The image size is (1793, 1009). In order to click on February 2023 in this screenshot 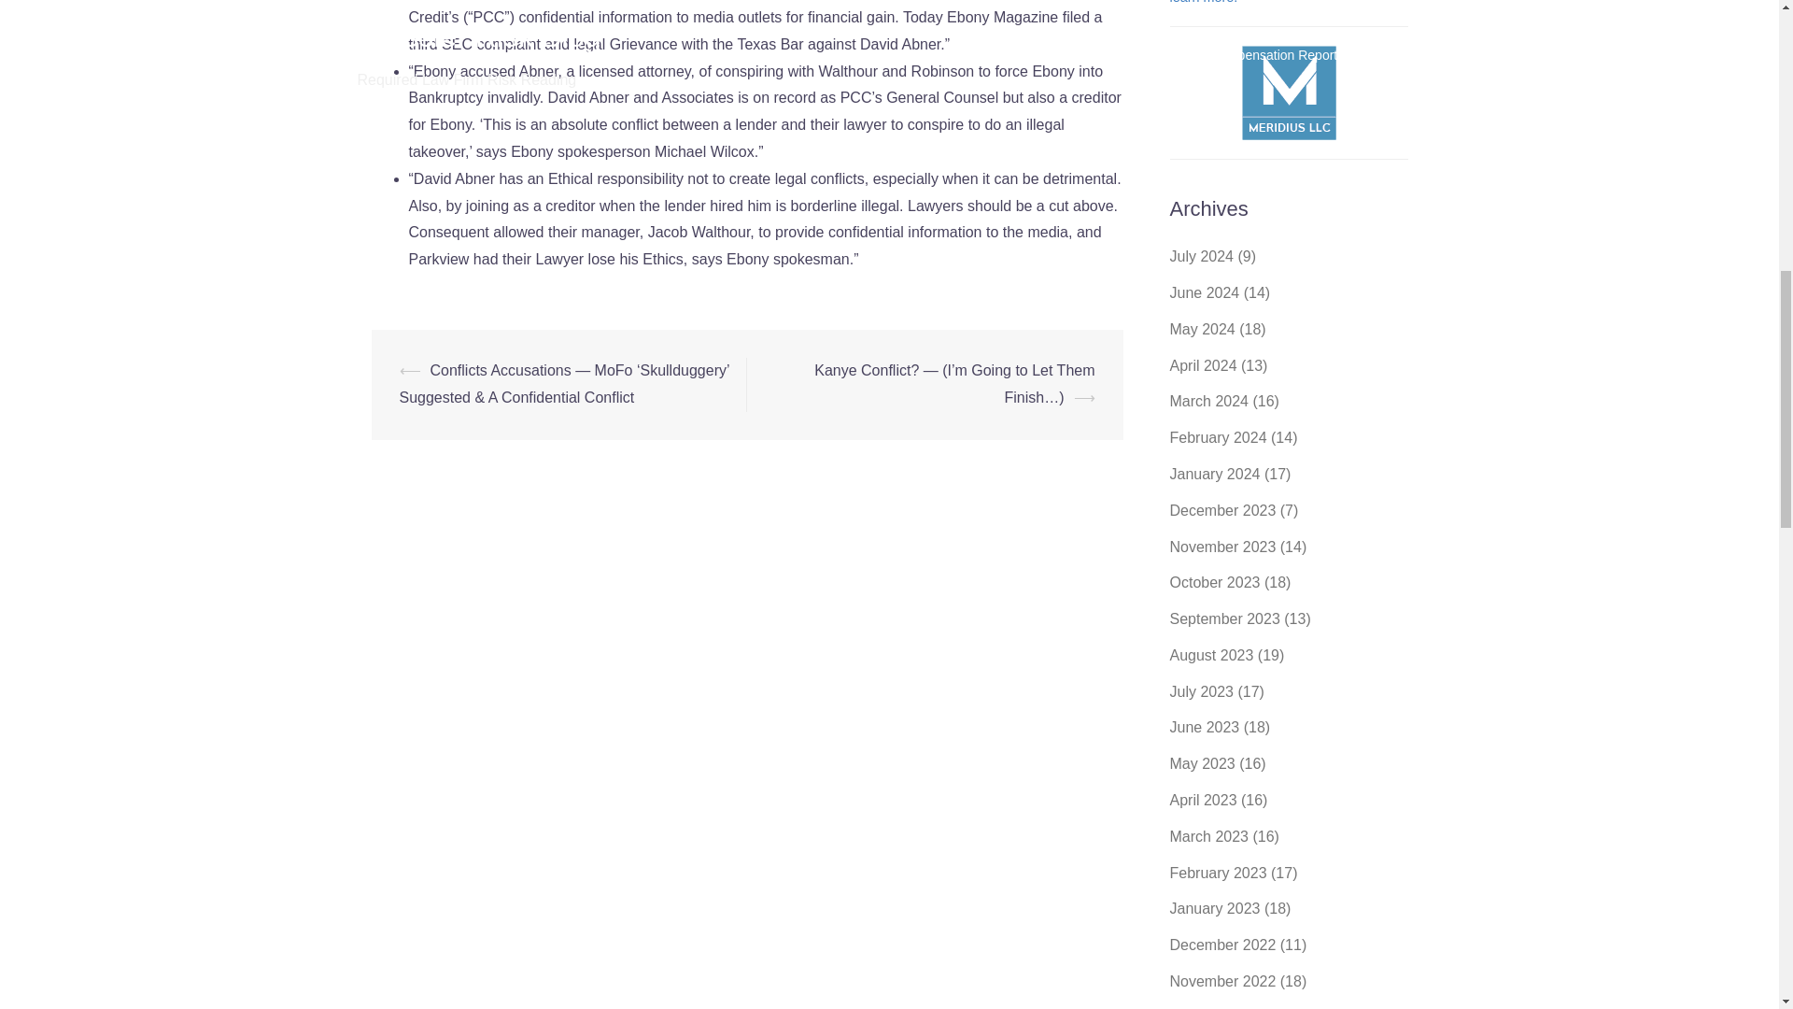, I will do `click(1217, 873)`.